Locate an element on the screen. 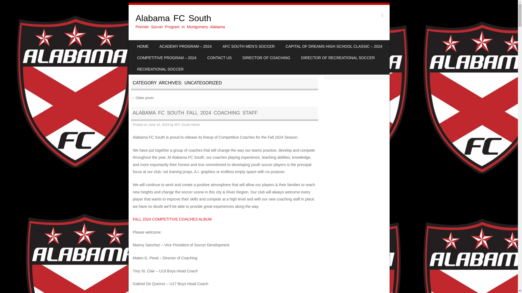 The width and height of the screenshot is (522, 293). DIRECTOR OF COACHING is located at coordinates (266, 58).